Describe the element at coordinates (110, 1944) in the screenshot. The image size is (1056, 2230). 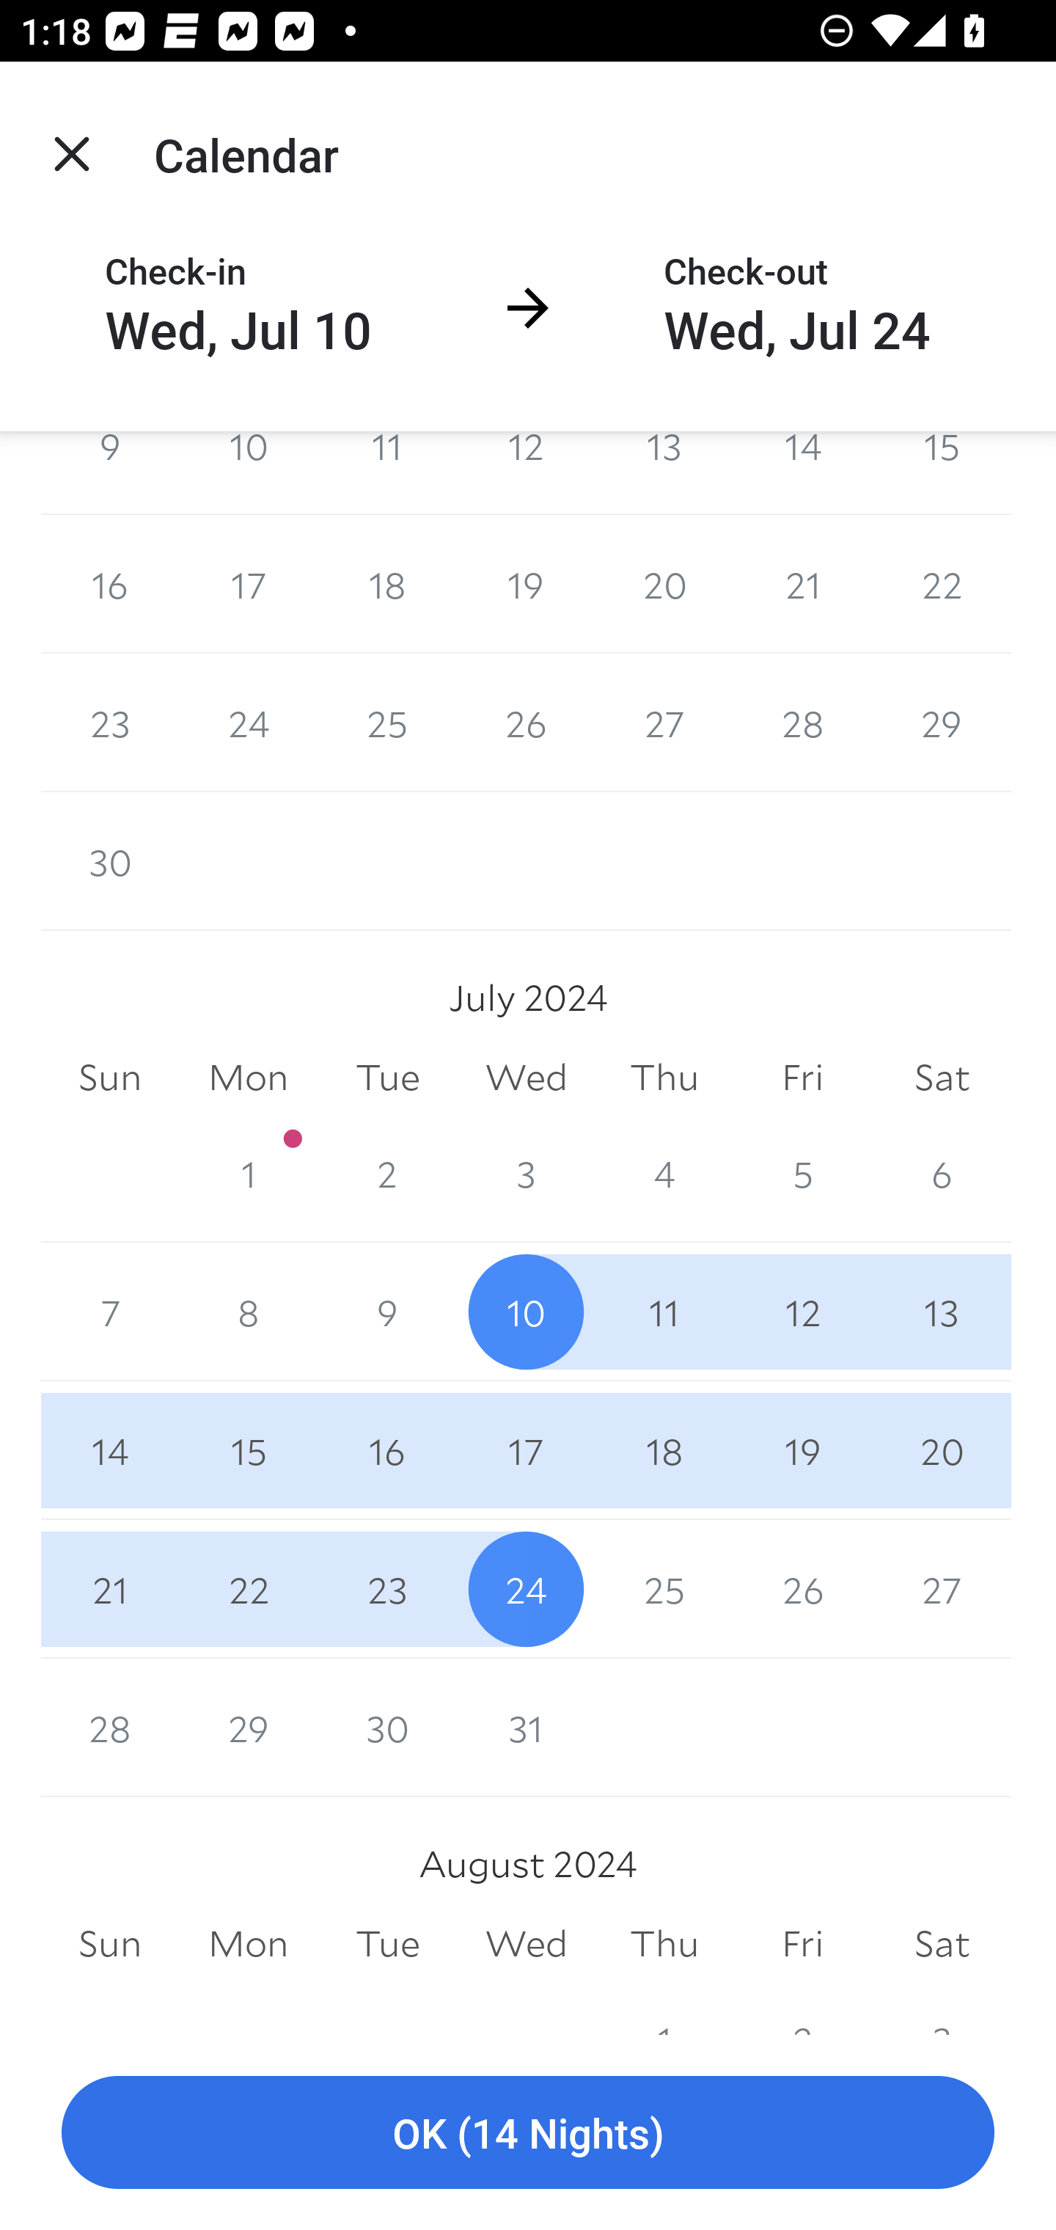
I see `Sun` at that location.